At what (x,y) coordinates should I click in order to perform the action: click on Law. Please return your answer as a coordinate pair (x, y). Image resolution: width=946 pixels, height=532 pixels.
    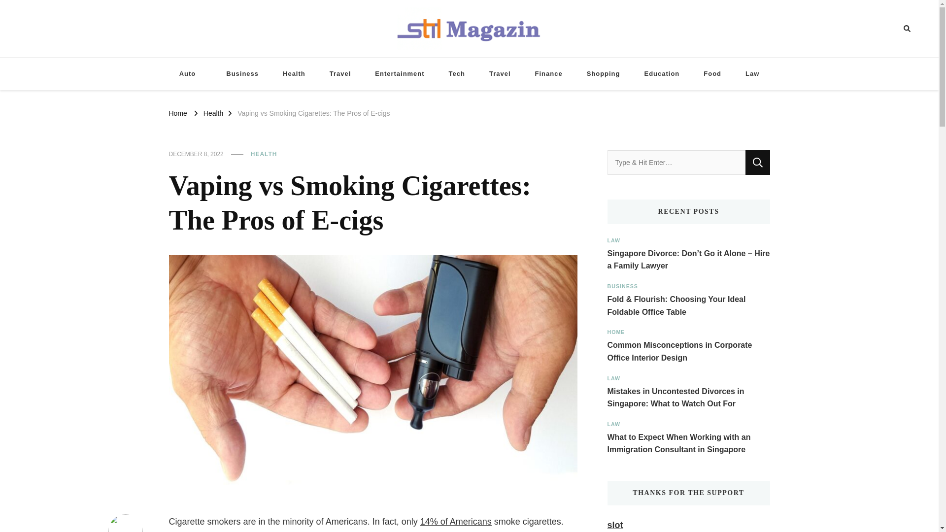
    Looking at the image, I should click on (752, 74).